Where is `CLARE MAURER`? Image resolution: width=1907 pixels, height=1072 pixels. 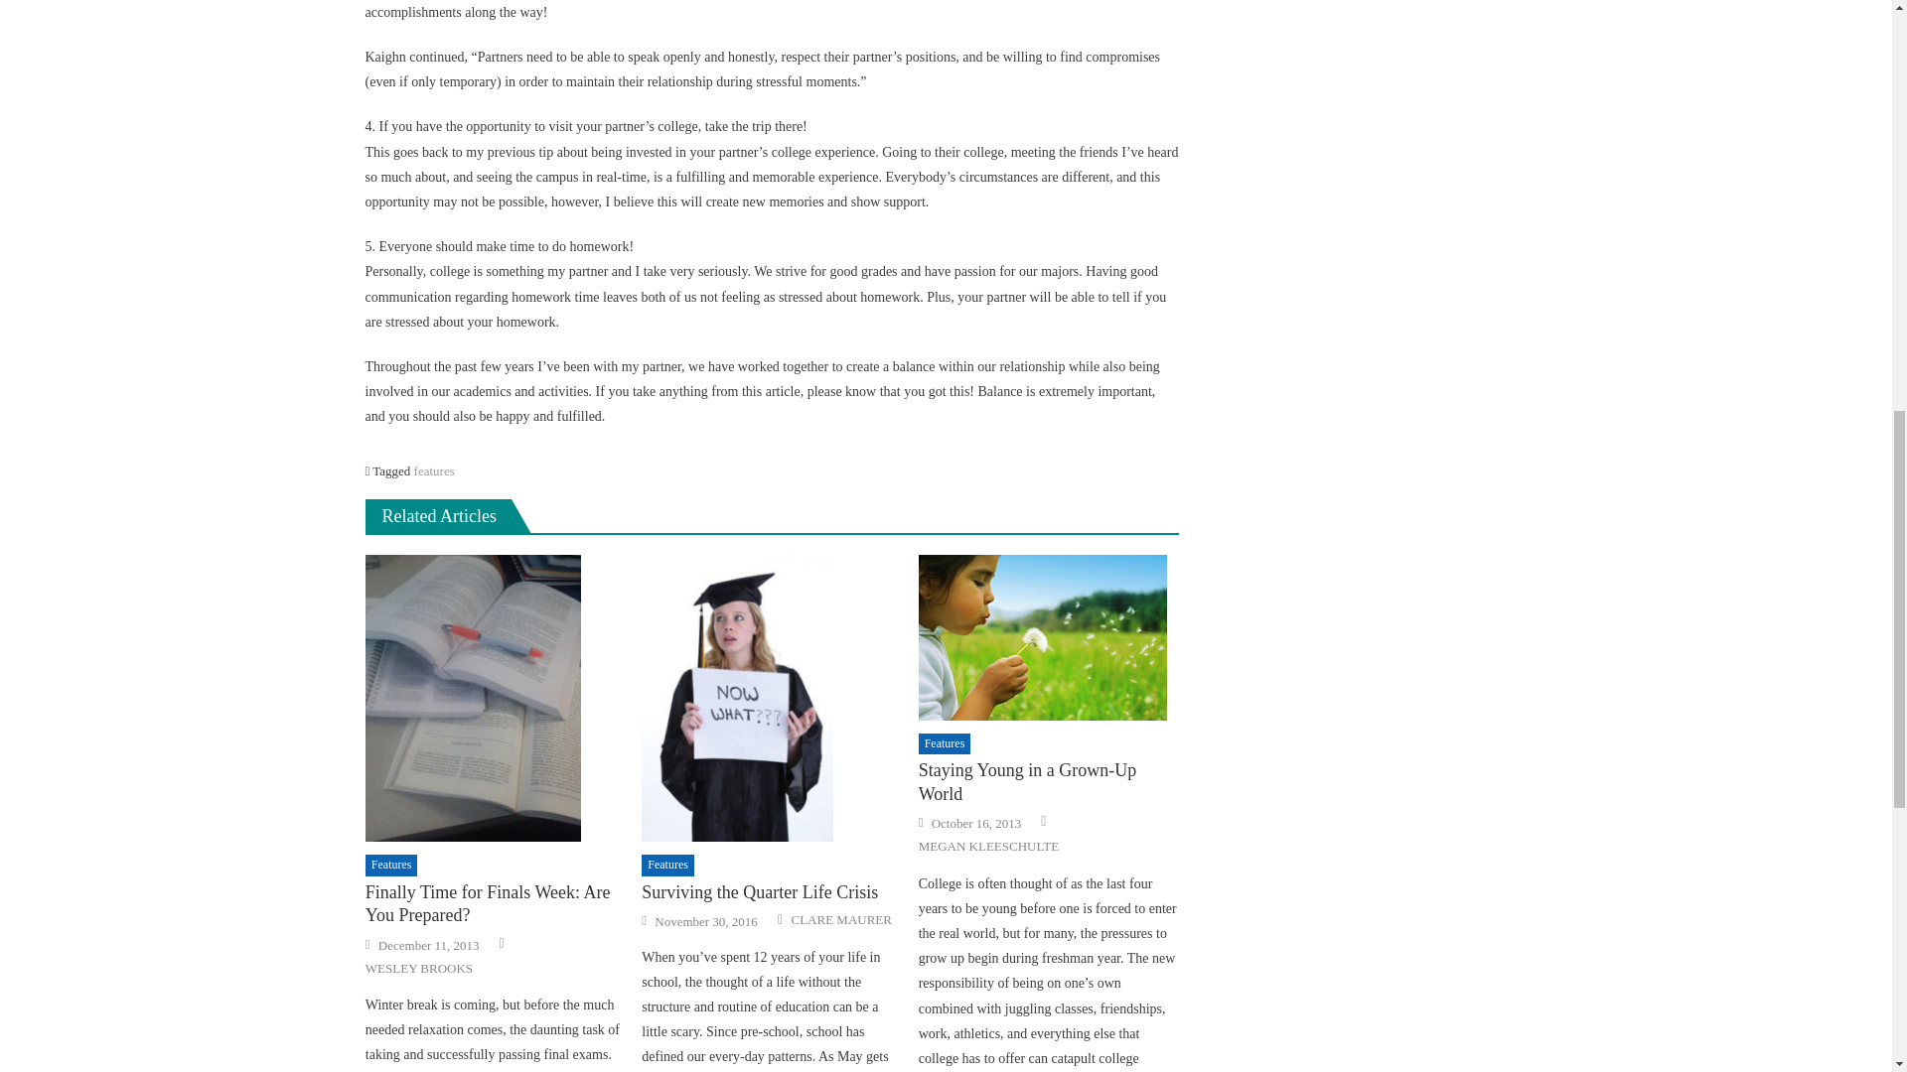 CLARE MAURER is located at coordinates (840, 920).